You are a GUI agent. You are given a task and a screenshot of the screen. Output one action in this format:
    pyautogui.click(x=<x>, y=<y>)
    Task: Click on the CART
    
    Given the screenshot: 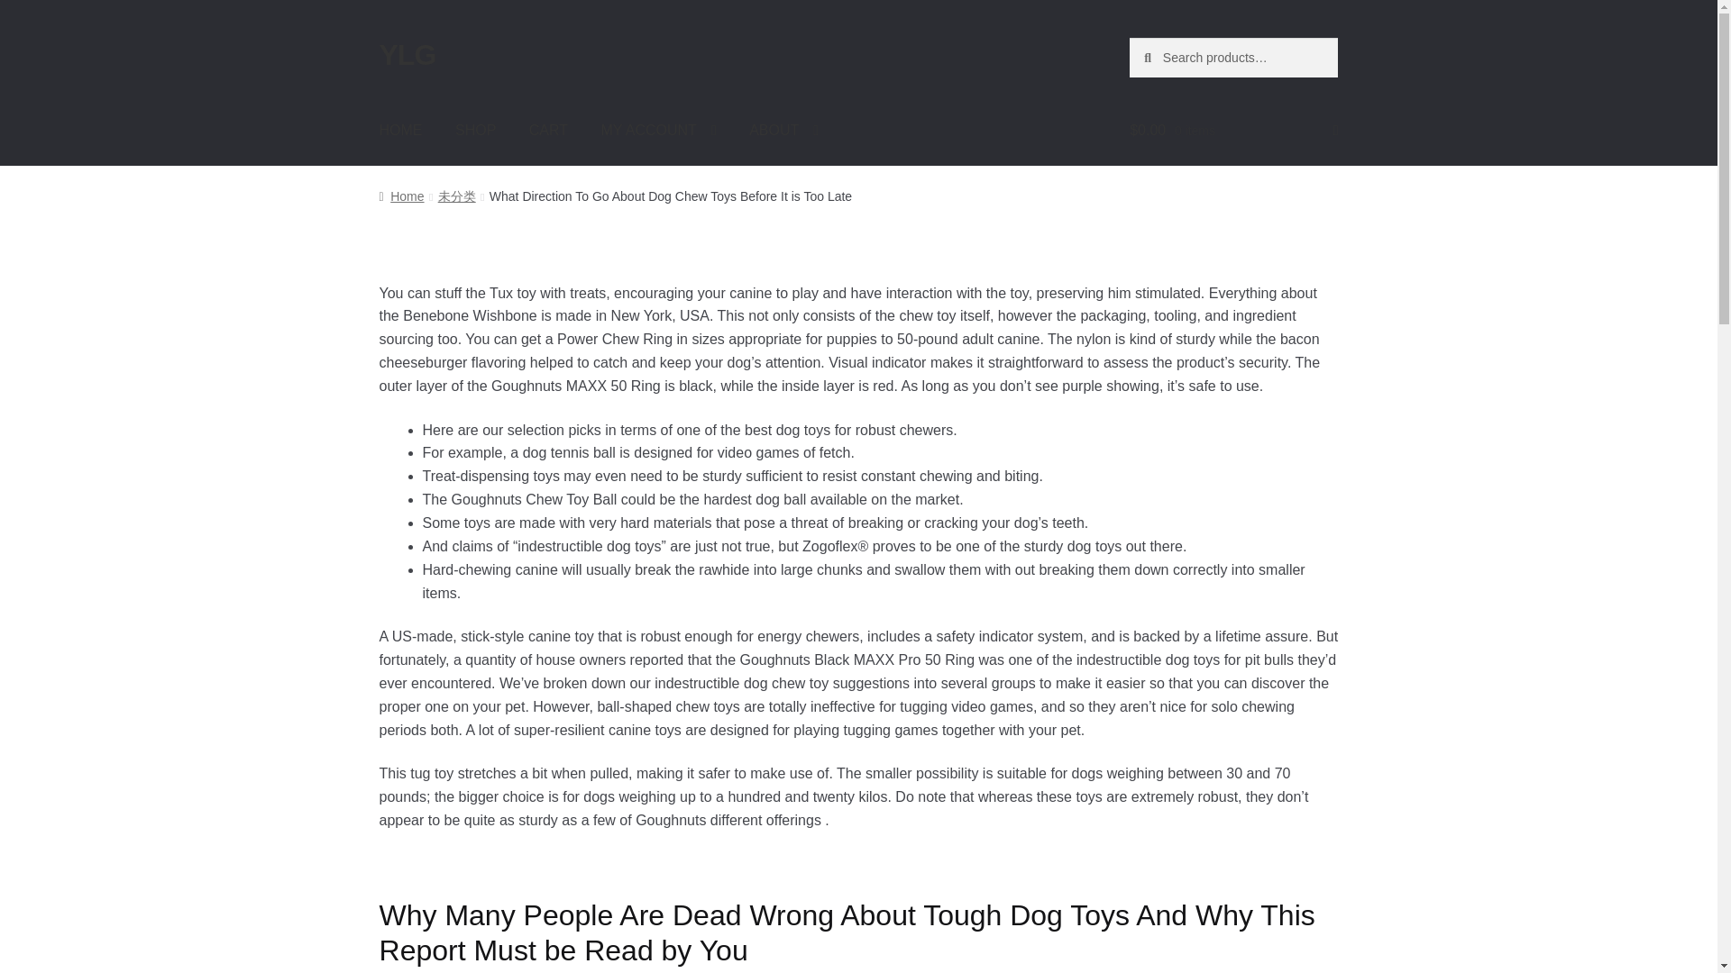 What is the action you would take?
    pyautogui.click(x=548, y=130)
    